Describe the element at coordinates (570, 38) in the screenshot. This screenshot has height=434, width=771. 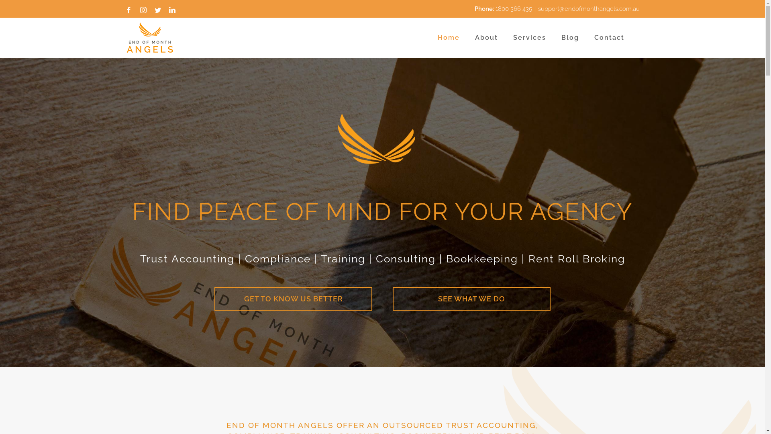
I see `Blog` at that location.